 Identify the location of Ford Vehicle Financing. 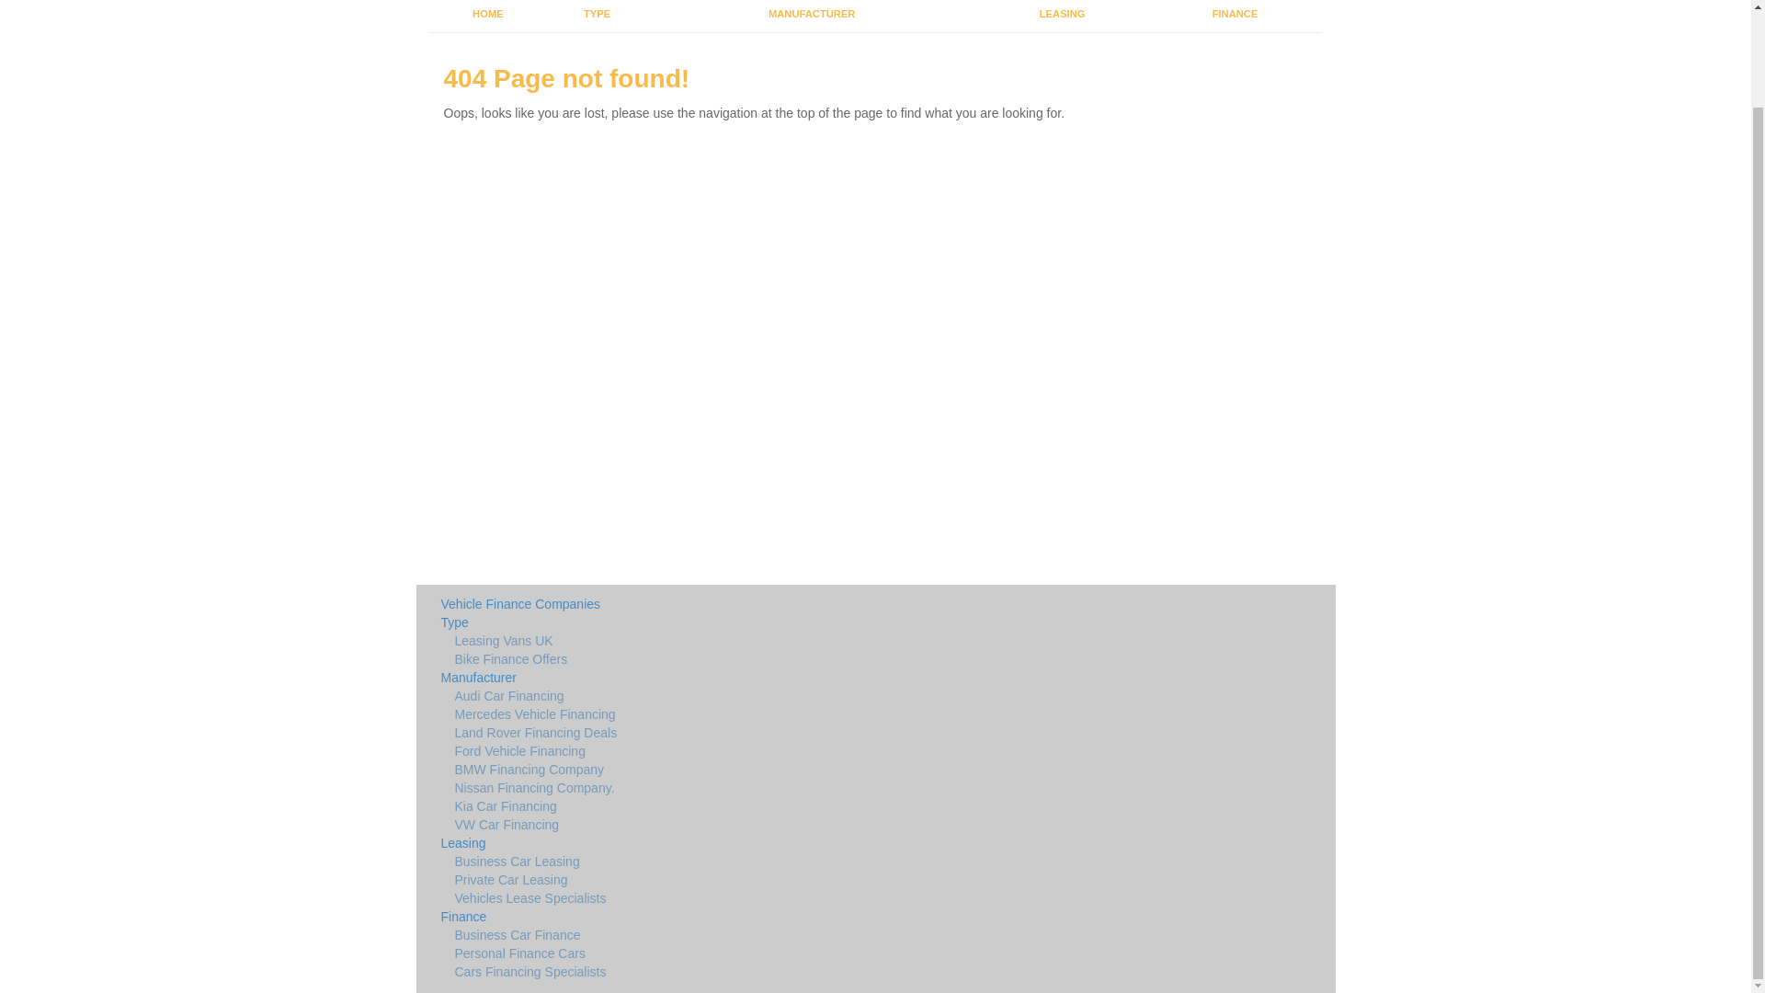
(726, 752).